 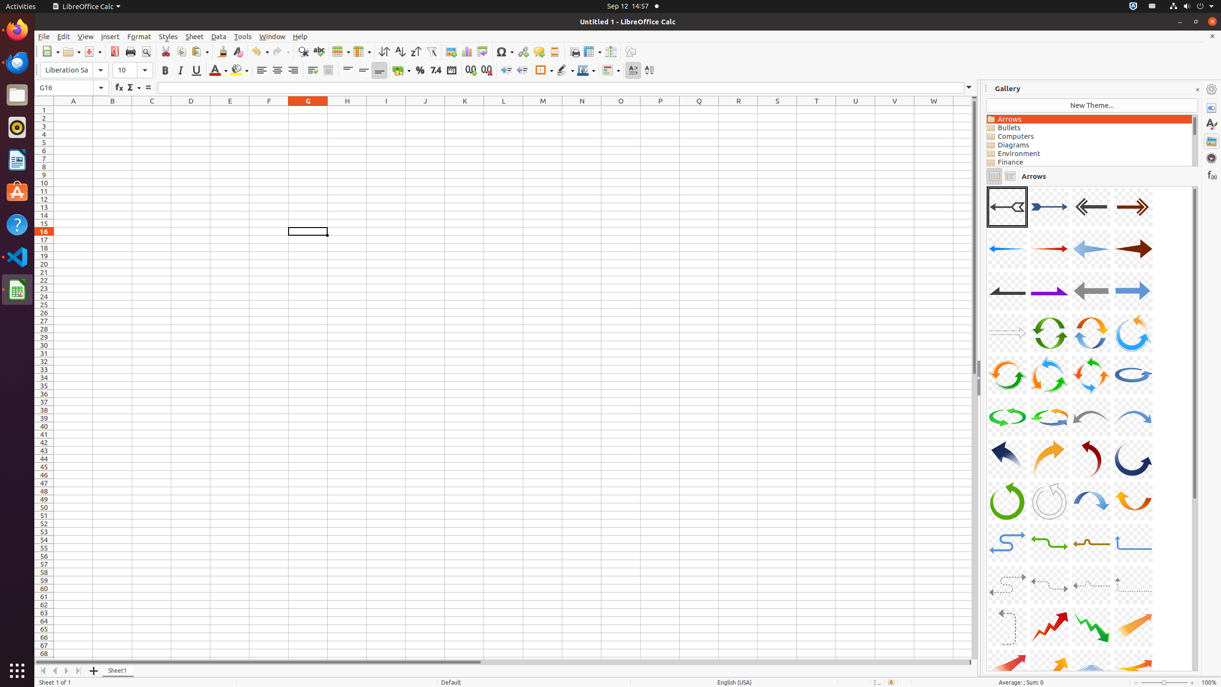 I want to click on Styles, so click(x=1211, y=125).